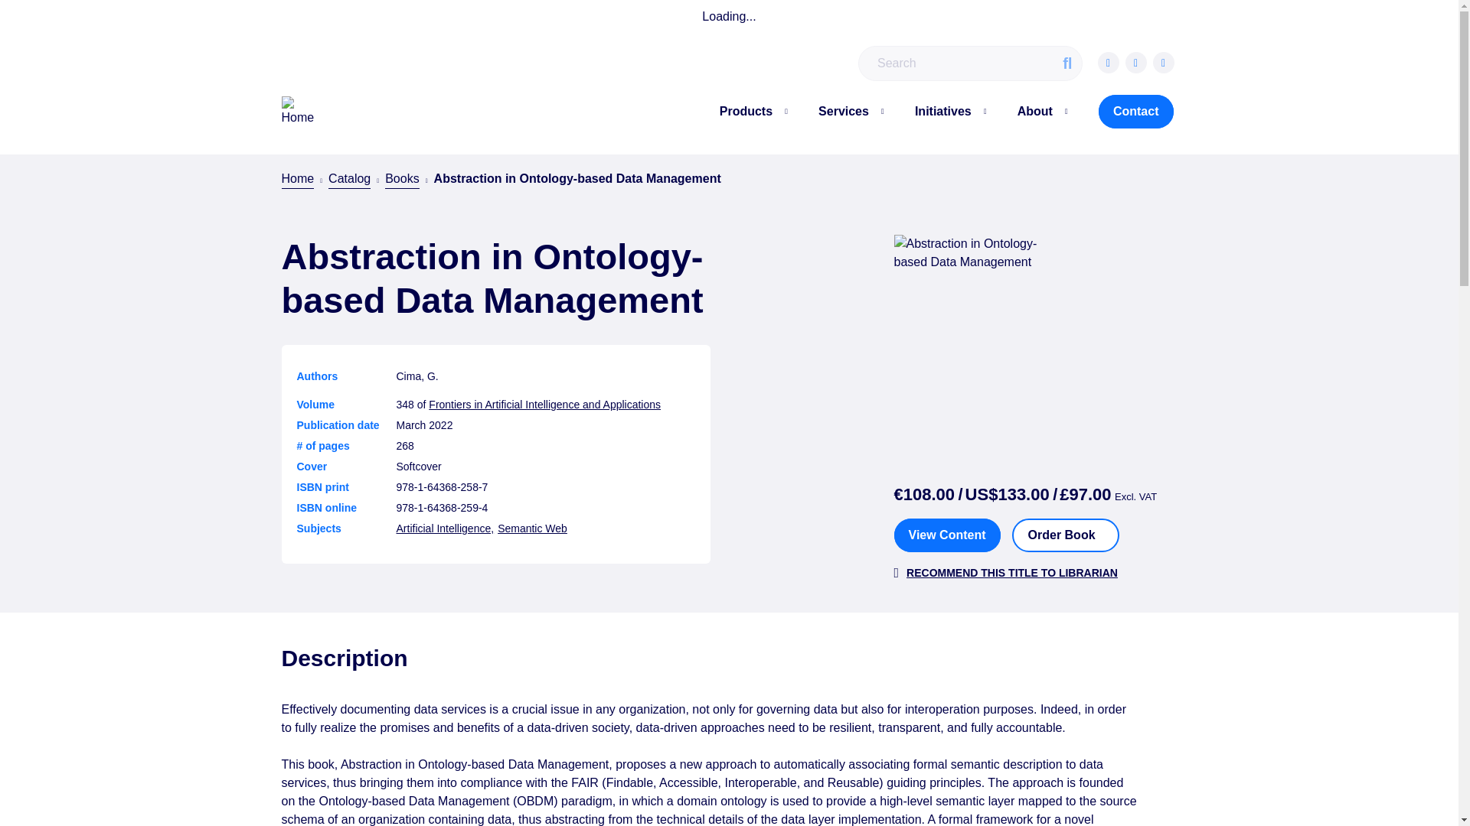  I want to click on Frontiers in Artificial Intelligence and Applications, so click(544, 404).